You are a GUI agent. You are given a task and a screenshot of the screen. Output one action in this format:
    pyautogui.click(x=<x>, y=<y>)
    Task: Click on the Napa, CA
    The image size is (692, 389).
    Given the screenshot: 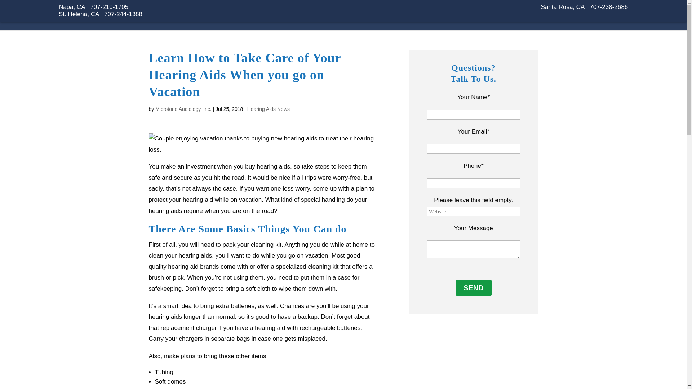 What is the action you would take?
    pyautogui.click(x=72, y=7)
    